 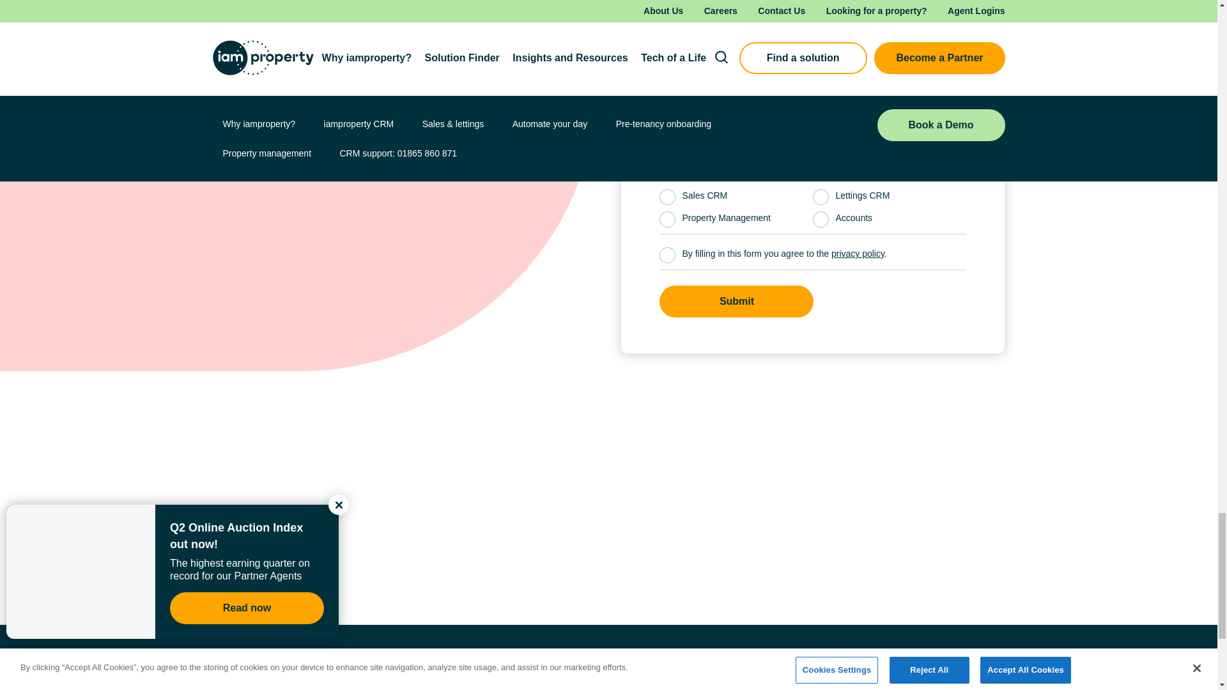 I want to click on Submit, so click(x=736, y=302).